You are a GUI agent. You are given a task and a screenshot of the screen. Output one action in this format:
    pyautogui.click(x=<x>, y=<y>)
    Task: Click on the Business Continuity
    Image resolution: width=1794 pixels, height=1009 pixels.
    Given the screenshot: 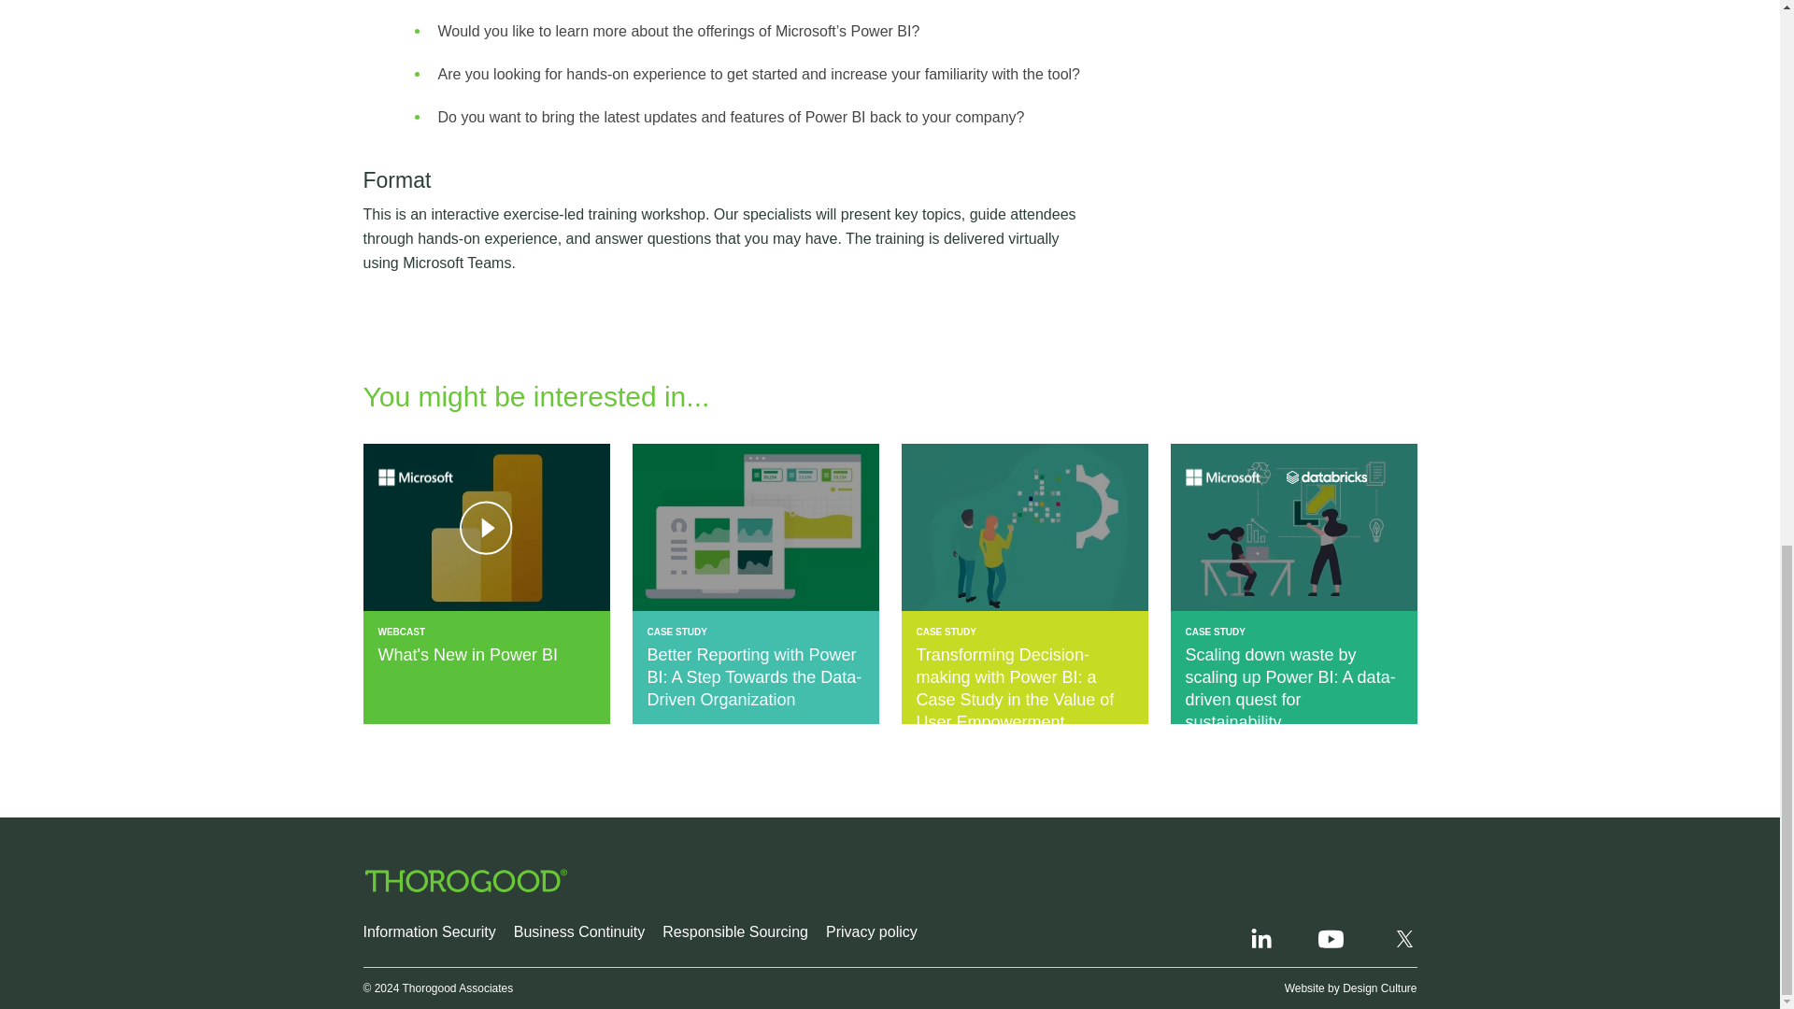 What is the action you would take?
    pyautogui.click(x=579, y=931)
    